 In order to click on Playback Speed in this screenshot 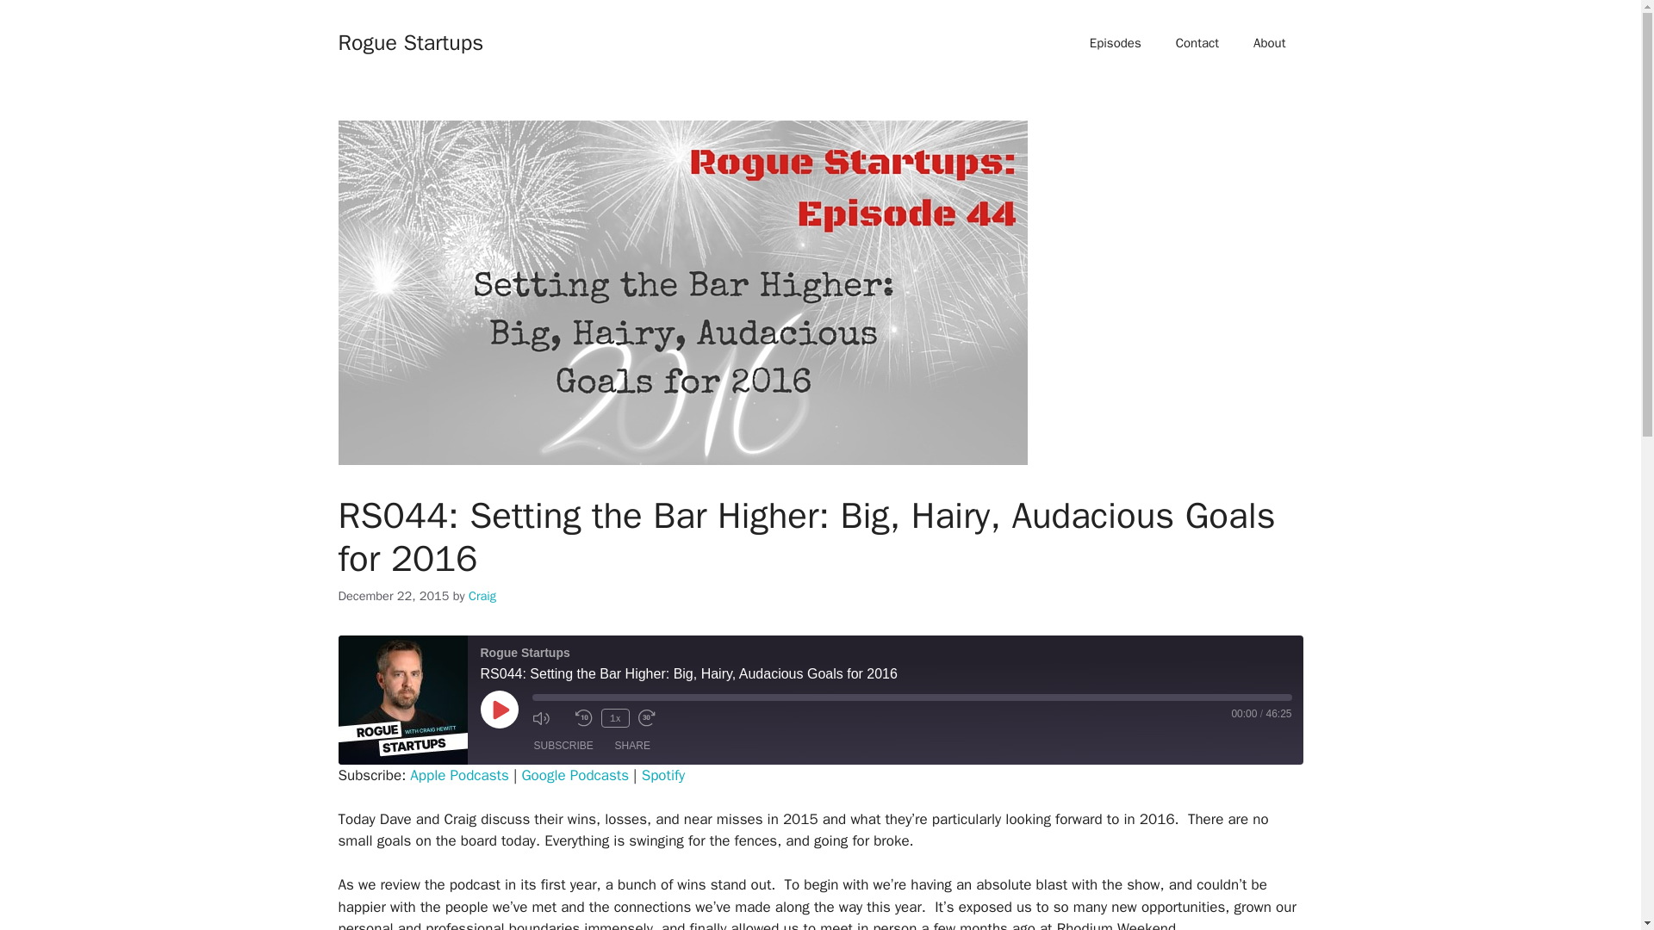, I will do `click(615, 717)`.